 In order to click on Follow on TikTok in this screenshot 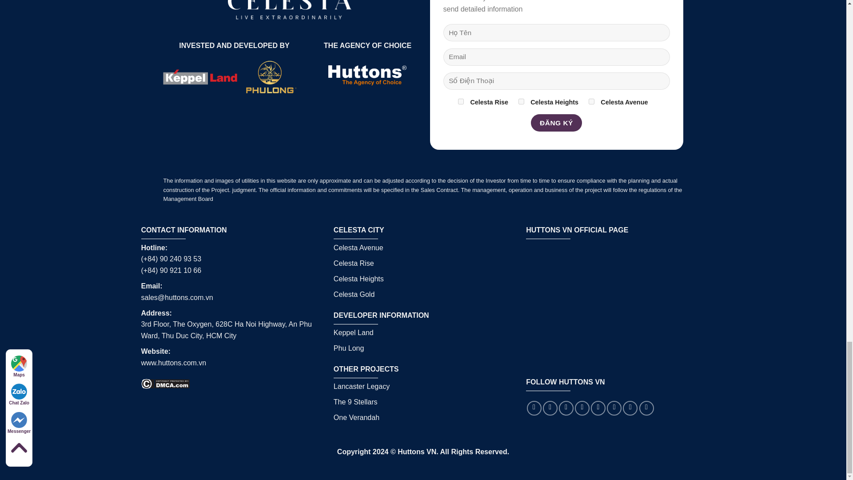, I will do `click(566, 408)`.